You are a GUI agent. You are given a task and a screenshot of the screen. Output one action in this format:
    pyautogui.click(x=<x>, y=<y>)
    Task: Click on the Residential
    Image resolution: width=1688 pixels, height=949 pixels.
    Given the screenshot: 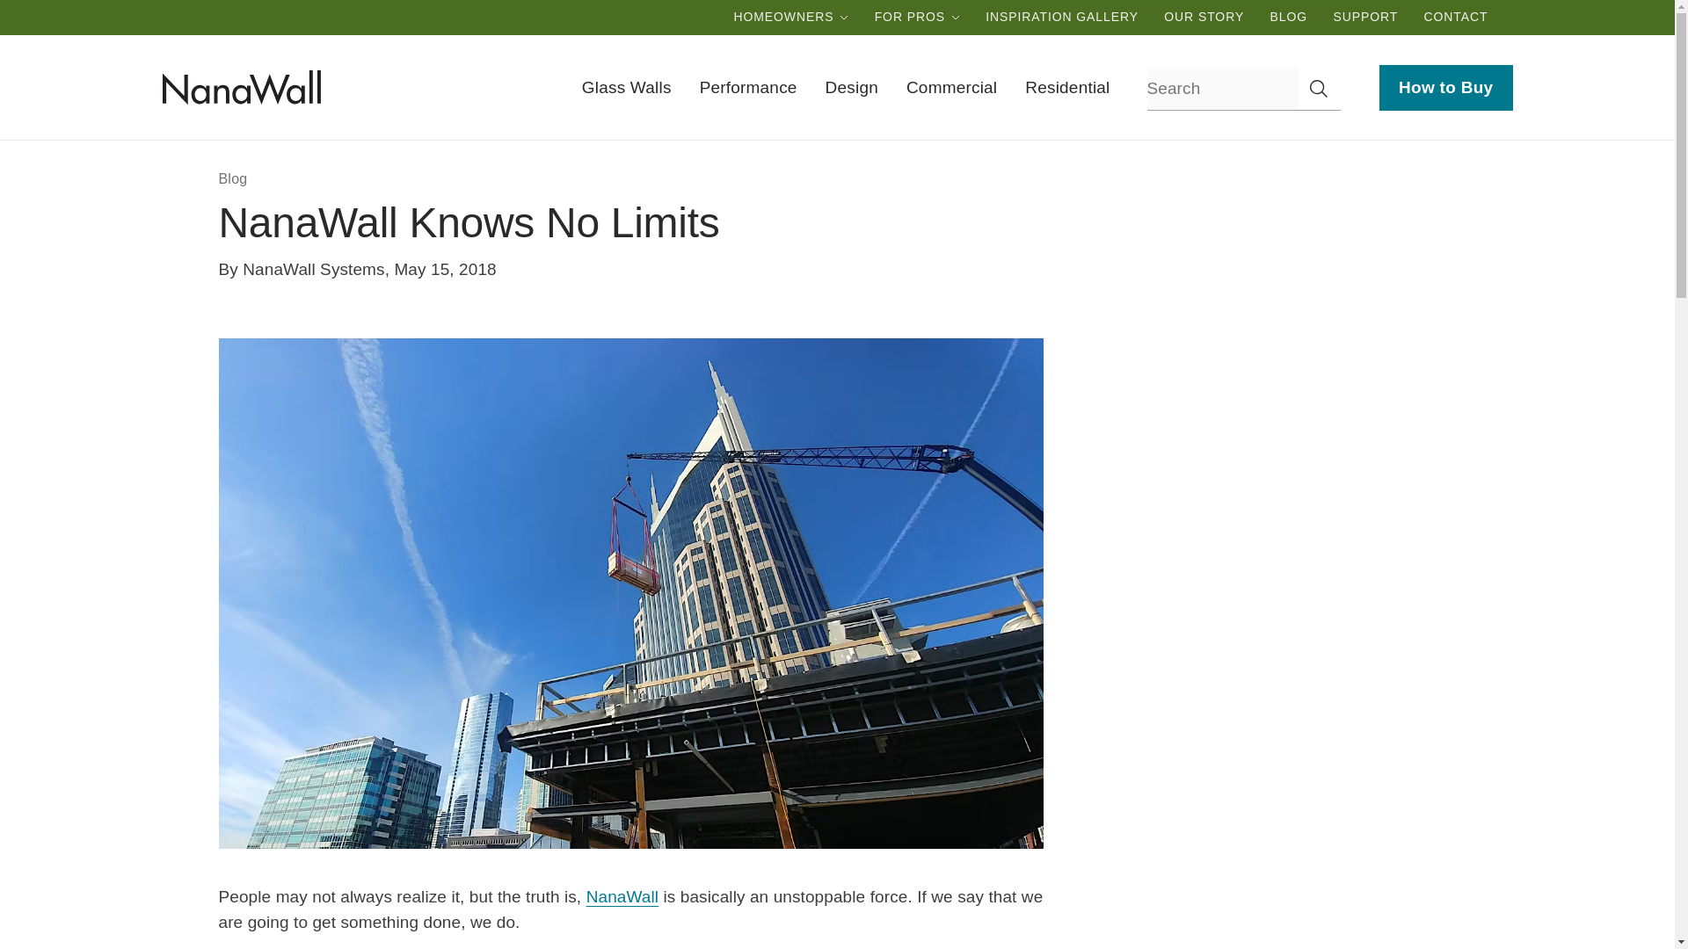 What is the action you would take?
    pyautogui.click(x=1066, y=88)
    